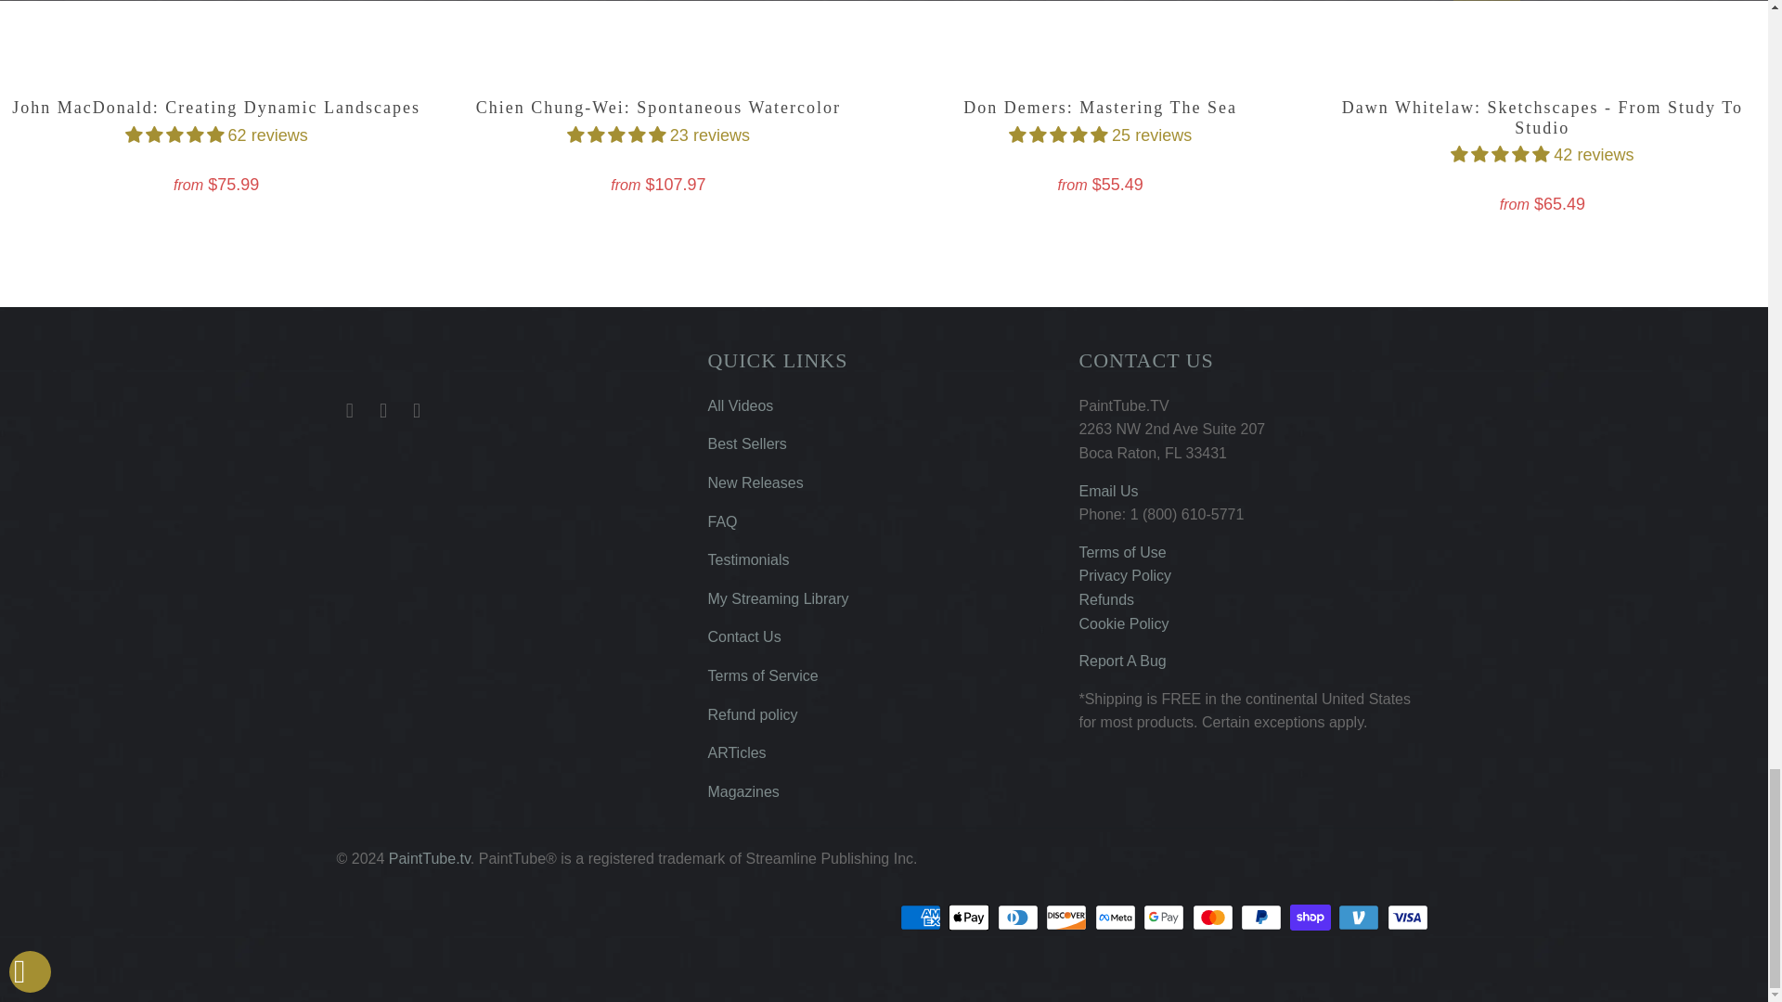  What do you see at coordinates (1214, 918) in the screenshot?
I see `Mastercard` at bounding box center [1214, 918].